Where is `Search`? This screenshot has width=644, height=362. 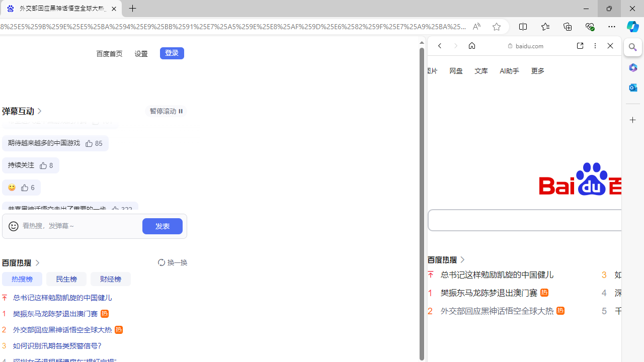
Search is located at coordinates (633, 47).